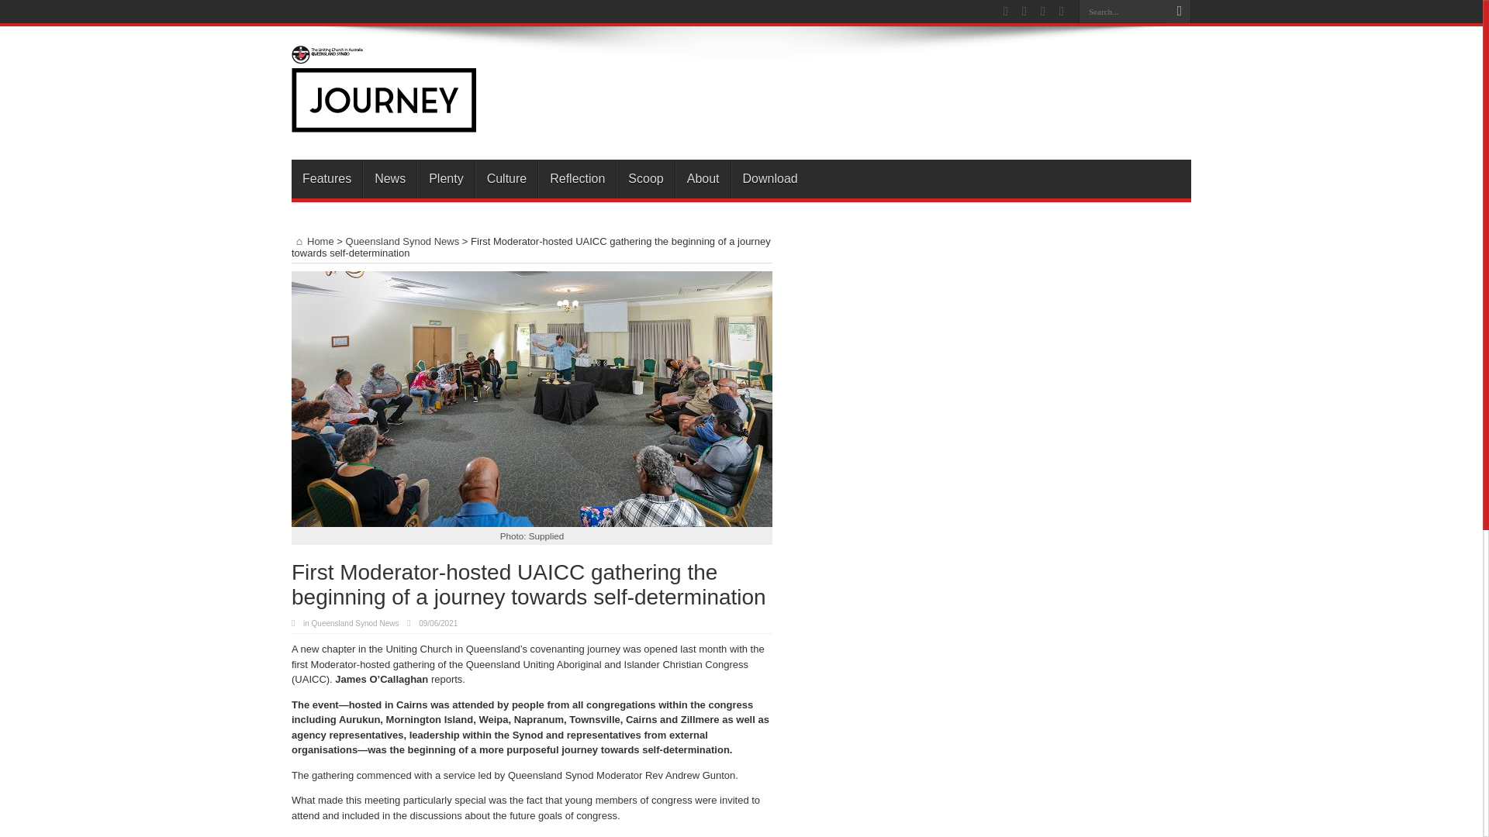 The image size is (1489, 837). Describe the element at coordinates (326, 178) in the screenshot. I see `Features` at that location.